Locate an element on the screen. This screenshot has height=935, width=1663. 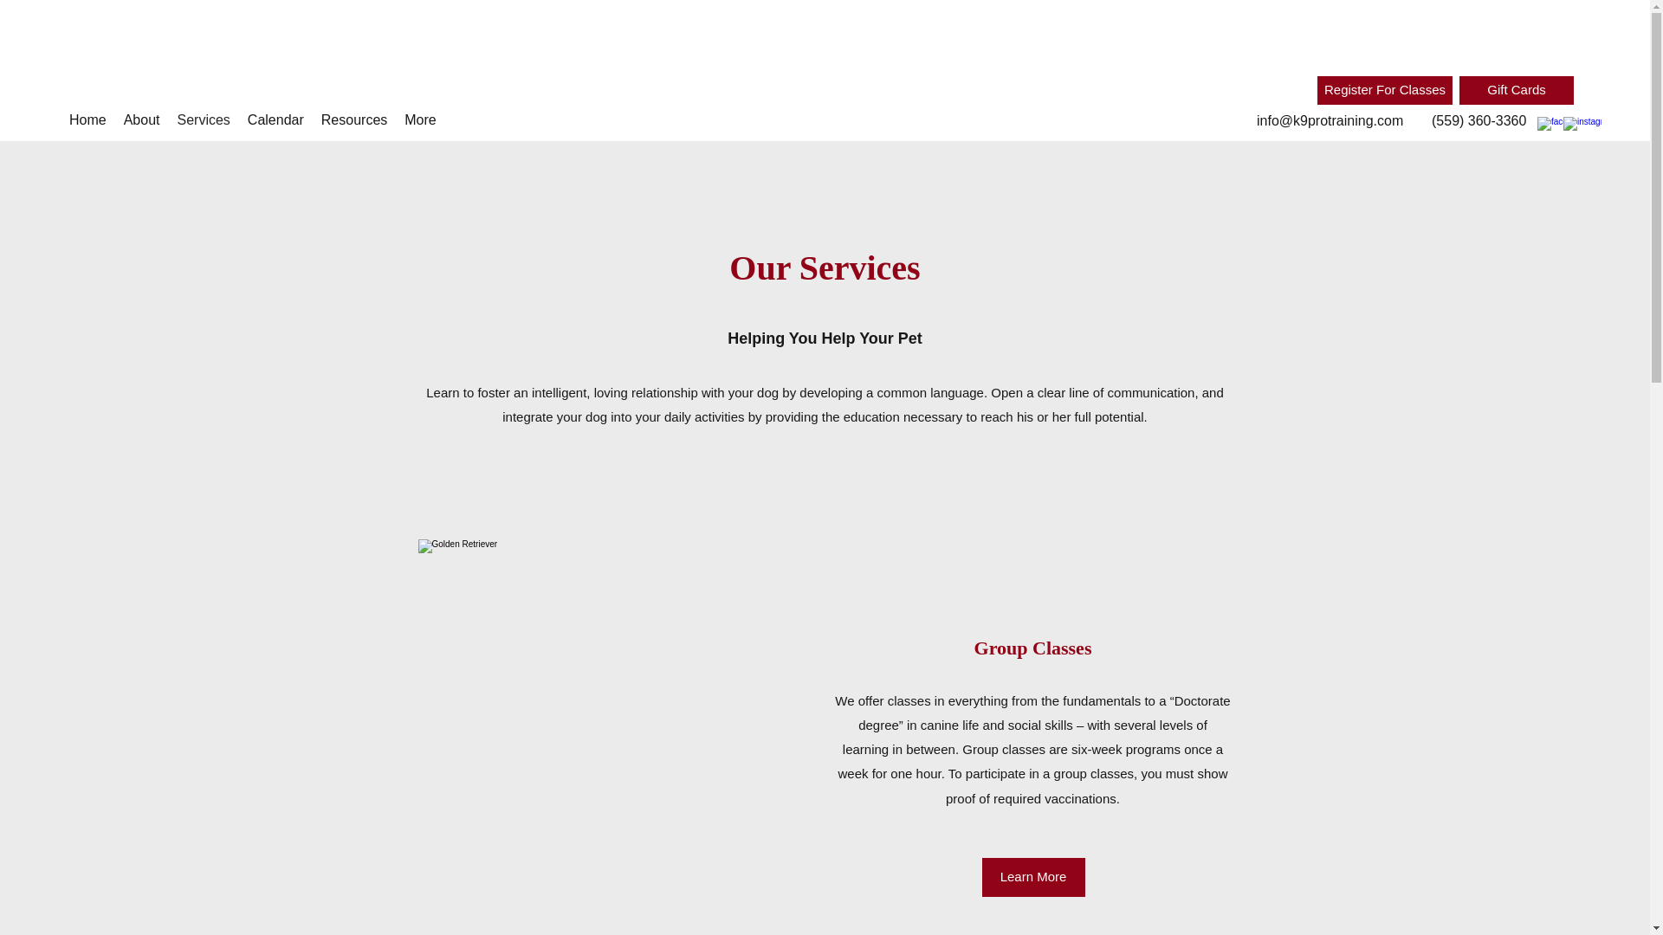
Home is located at coordinates (87, 121).